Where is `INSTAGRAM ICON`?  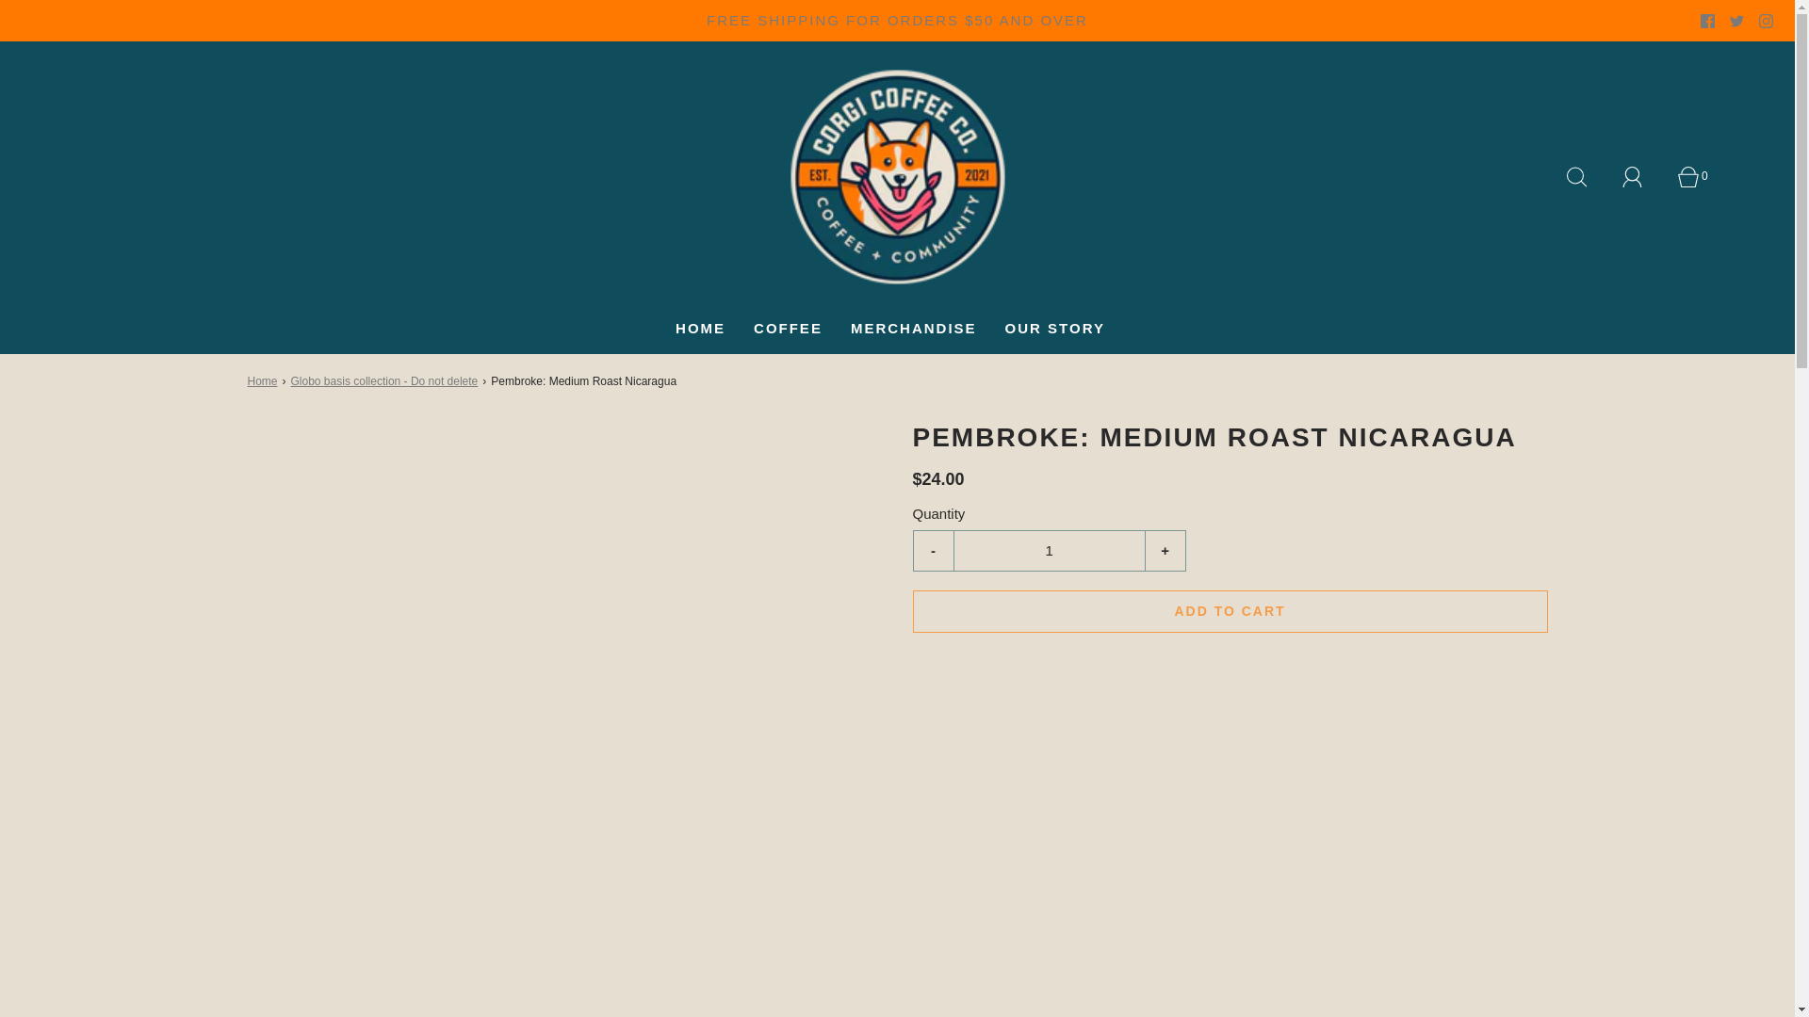
INSTAGRAM ICON is located at coordinates (1766, 21).